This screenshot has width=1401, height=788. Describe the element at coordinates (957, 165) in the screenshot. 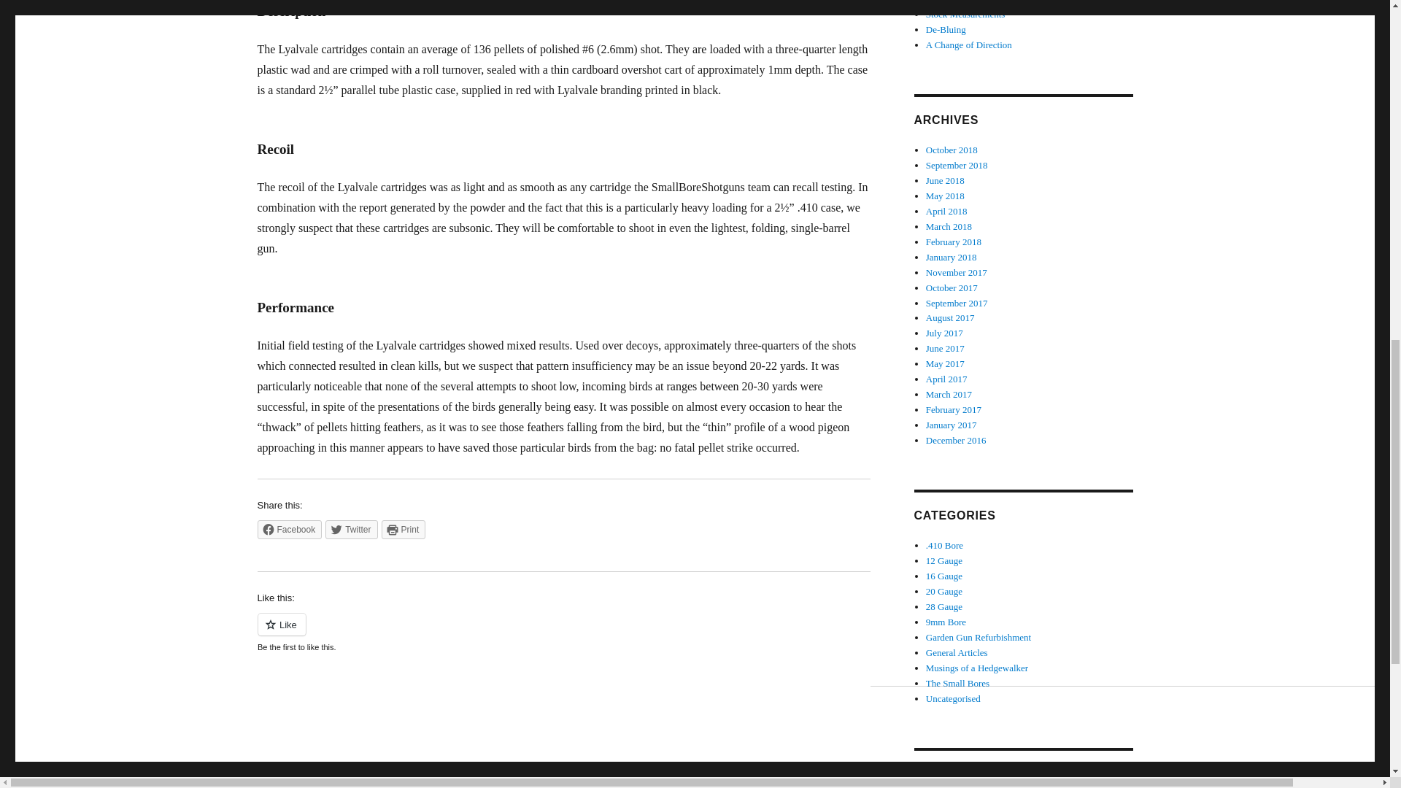

I see `September 2018` at that location.